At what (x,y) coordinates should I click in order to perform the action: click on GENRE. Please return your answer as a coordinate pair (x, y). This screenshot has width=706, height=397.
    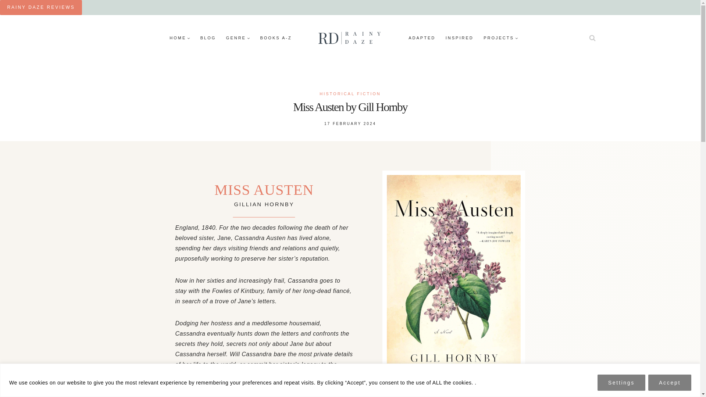
    Looking at the image, I should click on (238, 37).